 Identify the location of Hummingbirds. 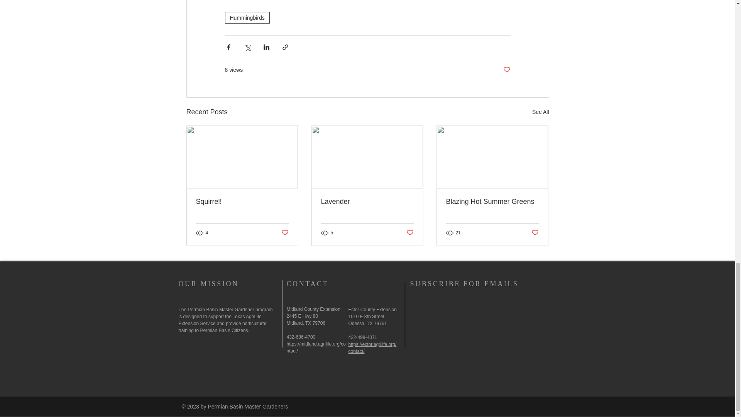
(247, 18).